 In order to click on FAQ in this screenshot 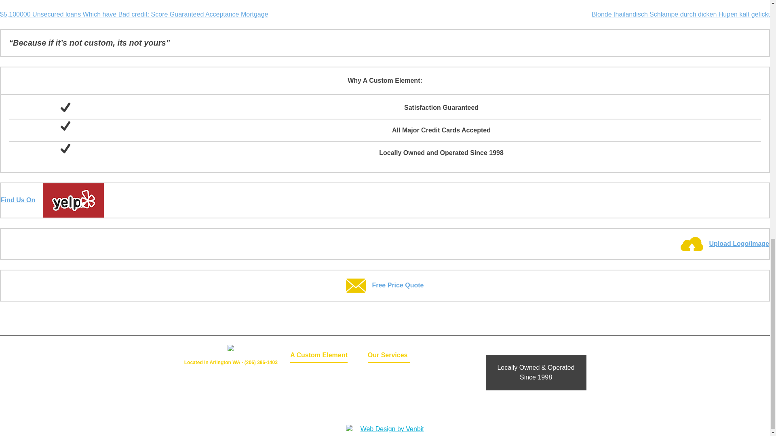, I will do `click(389, 395)`.